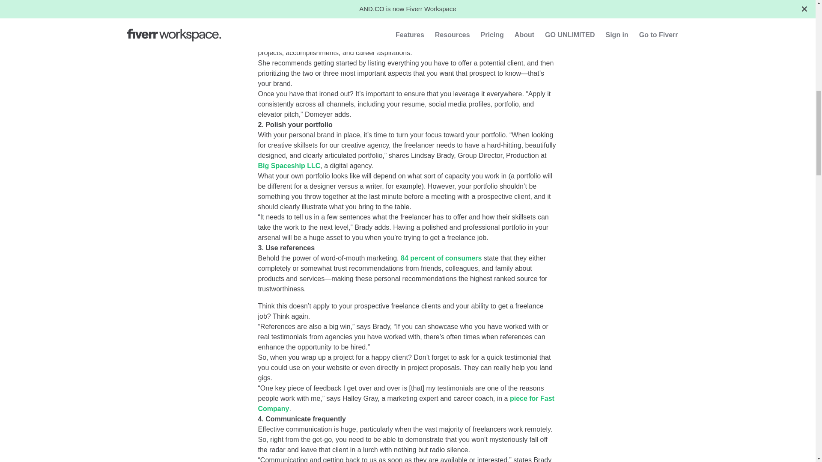  I want to click on piece for Fast Company, so click(406, 404).